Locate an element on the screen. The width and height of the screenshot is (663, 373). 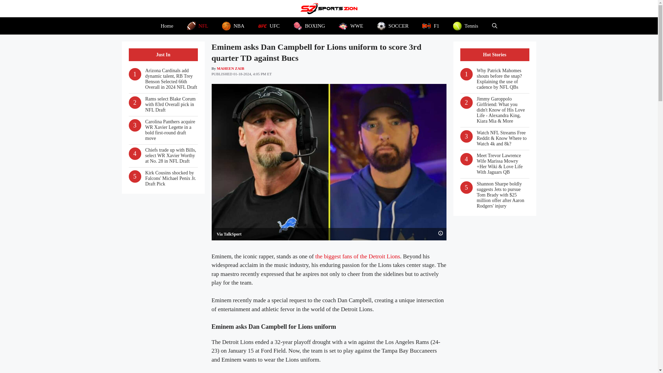
MAHEEN ZAIB is located at coordinates (230, 68).